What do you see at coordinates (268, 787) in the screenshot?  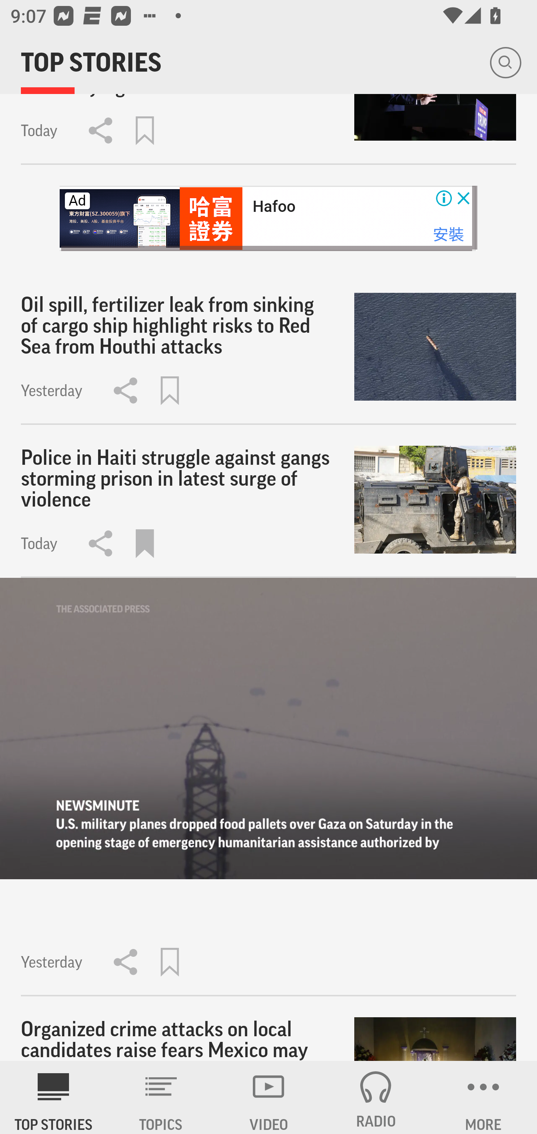 I see `toggle controls Yesterday` at bounding box center [268, 787].